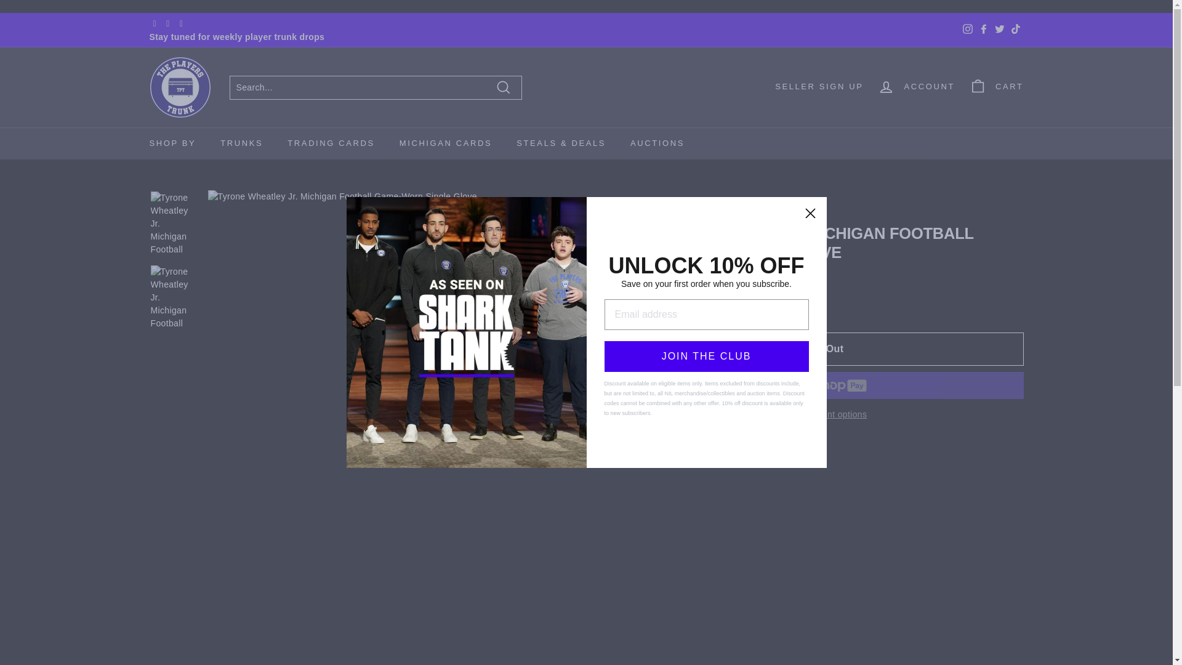 This screenshot has height=665, width=1182. Describe the element at coordinates (172, 143) in the screenshot. I see `SHOP BY` at that location.